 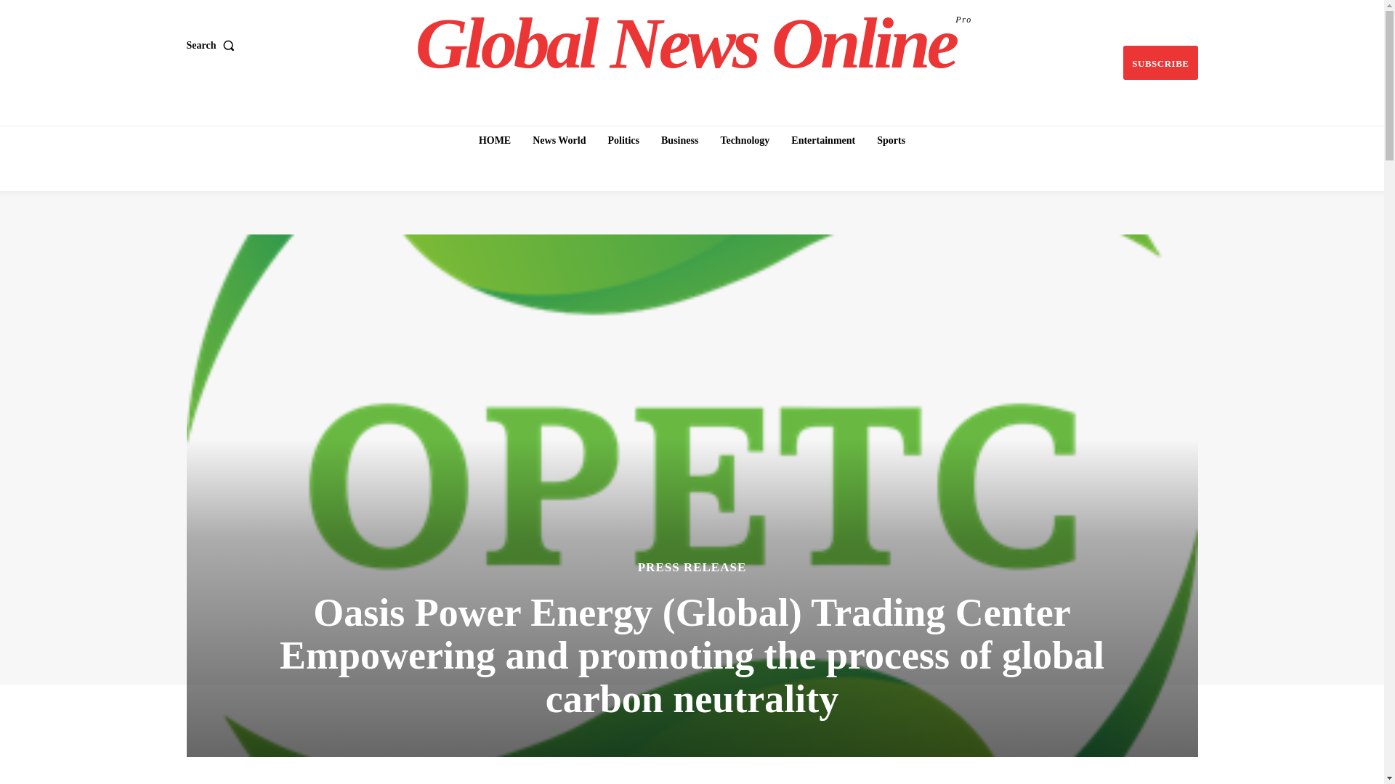 I want to click on Sports, so click(x=891, y=140).